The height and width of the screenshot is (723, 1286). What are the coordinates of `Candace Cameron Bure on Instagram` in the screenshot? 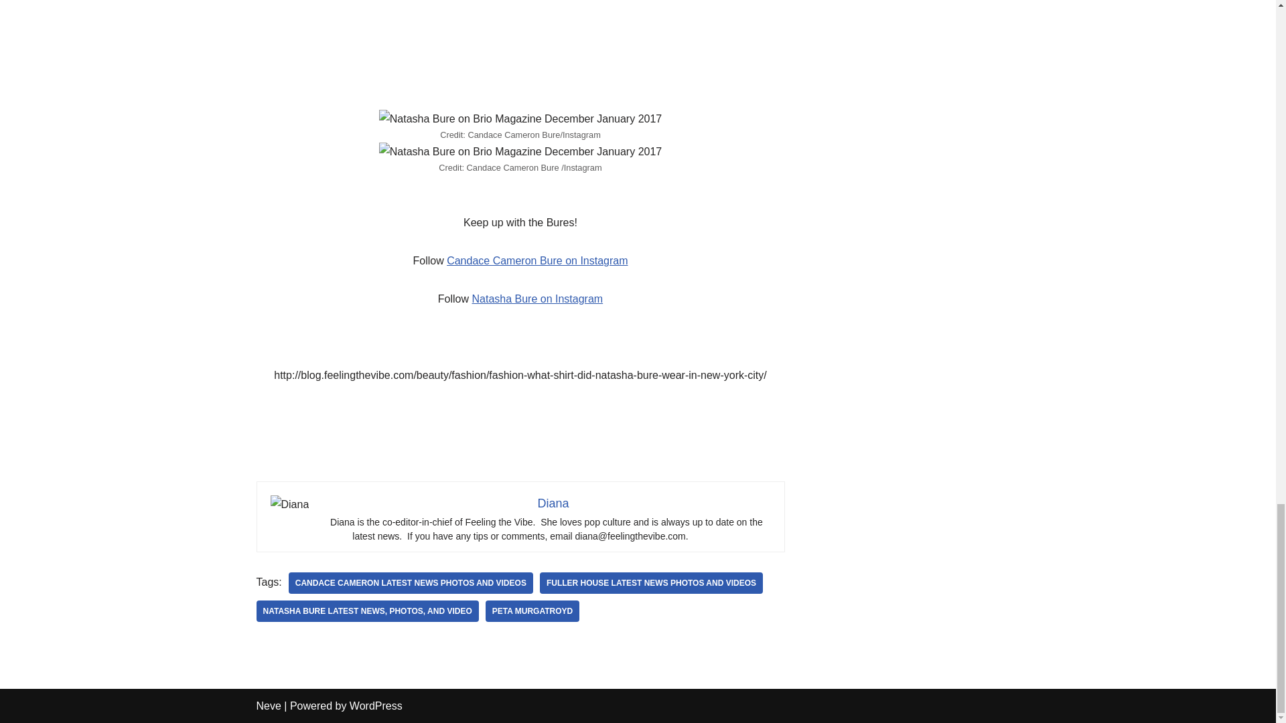 It's located at (537, 261).